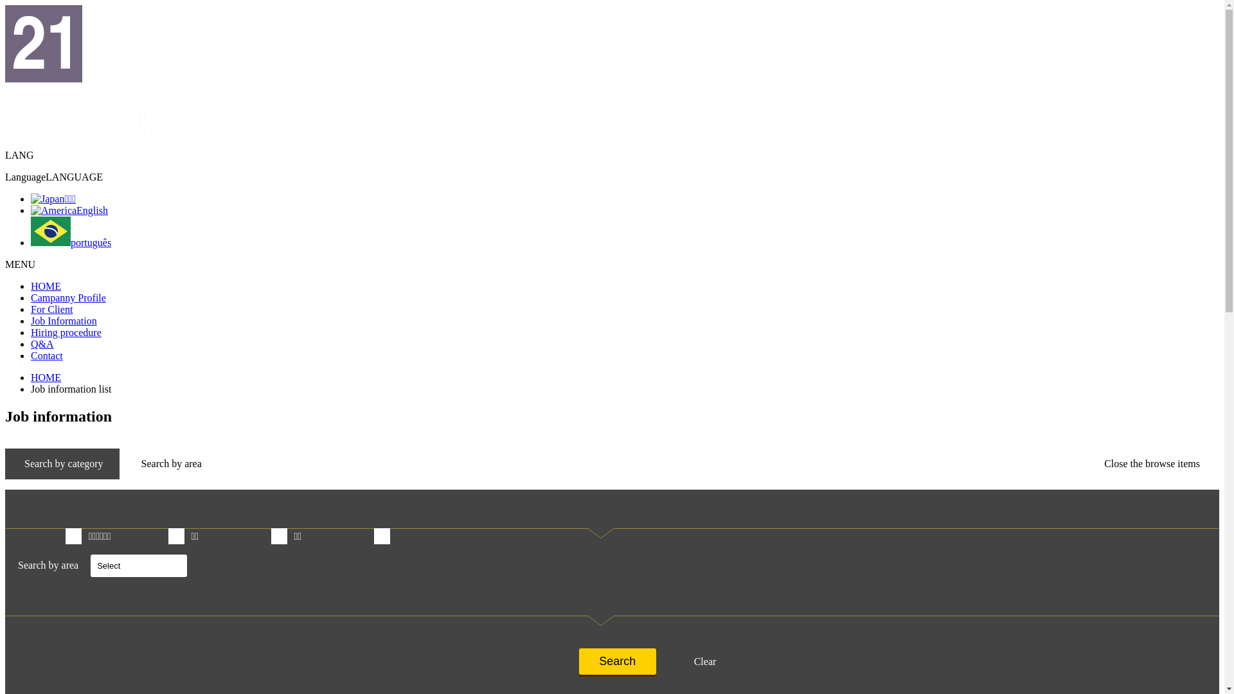 The height and width of the screenshot is (694, 1234). What do you see at coordinates (68, 298) in the screenshot?
I see `Campanny Profile` at bounding box center [68, 298].